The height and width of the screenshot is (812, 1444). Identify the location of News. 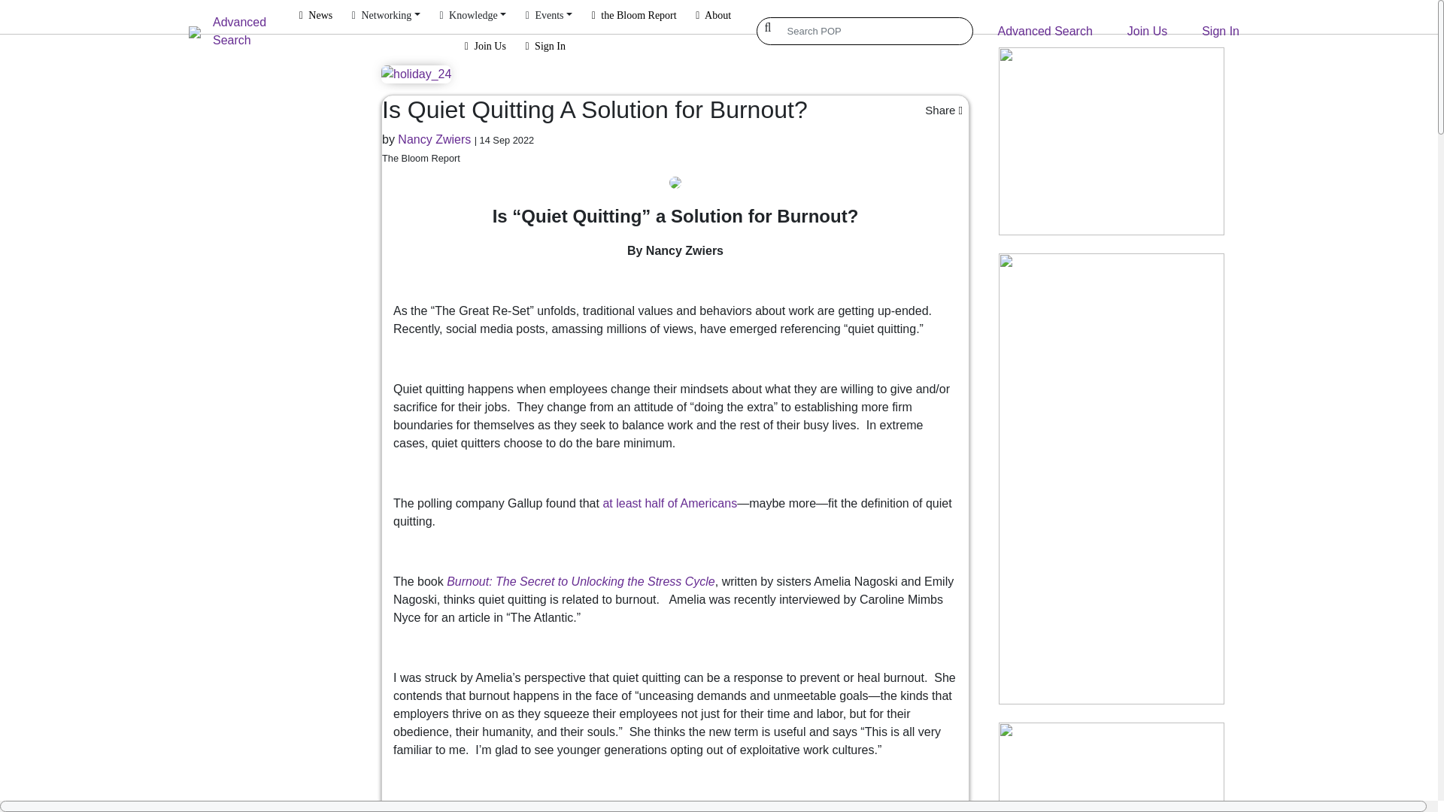
(316, 16).